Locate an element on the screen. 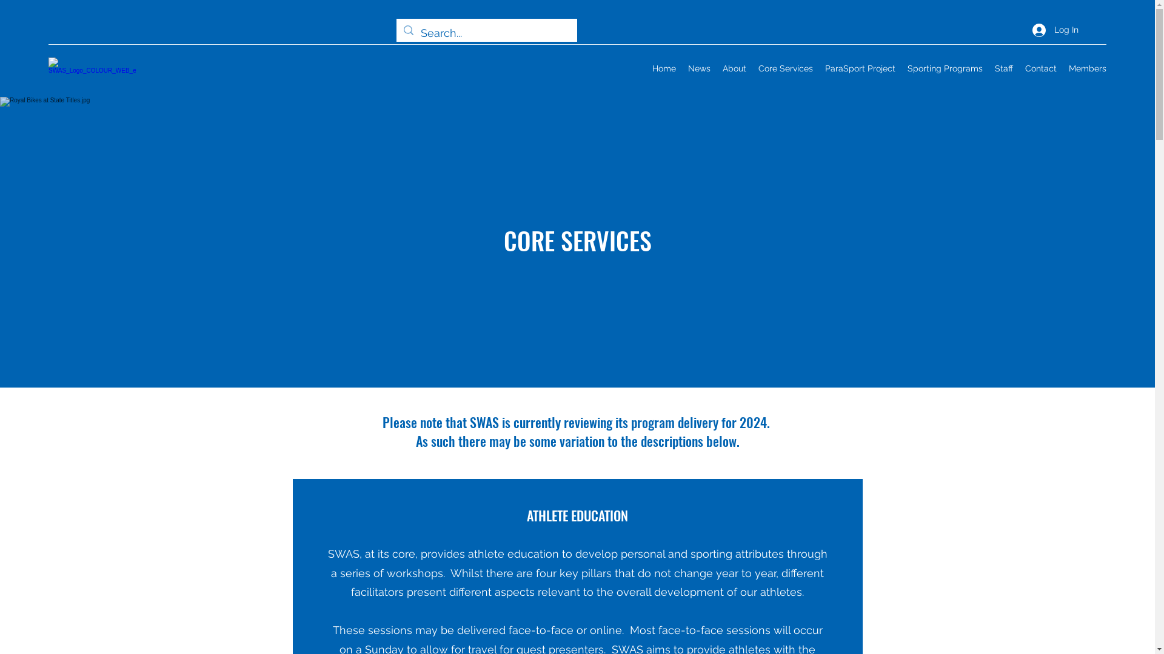 This screenshot has width=1164, height=654. Sporting Programs is located at coordinates (945, 68).